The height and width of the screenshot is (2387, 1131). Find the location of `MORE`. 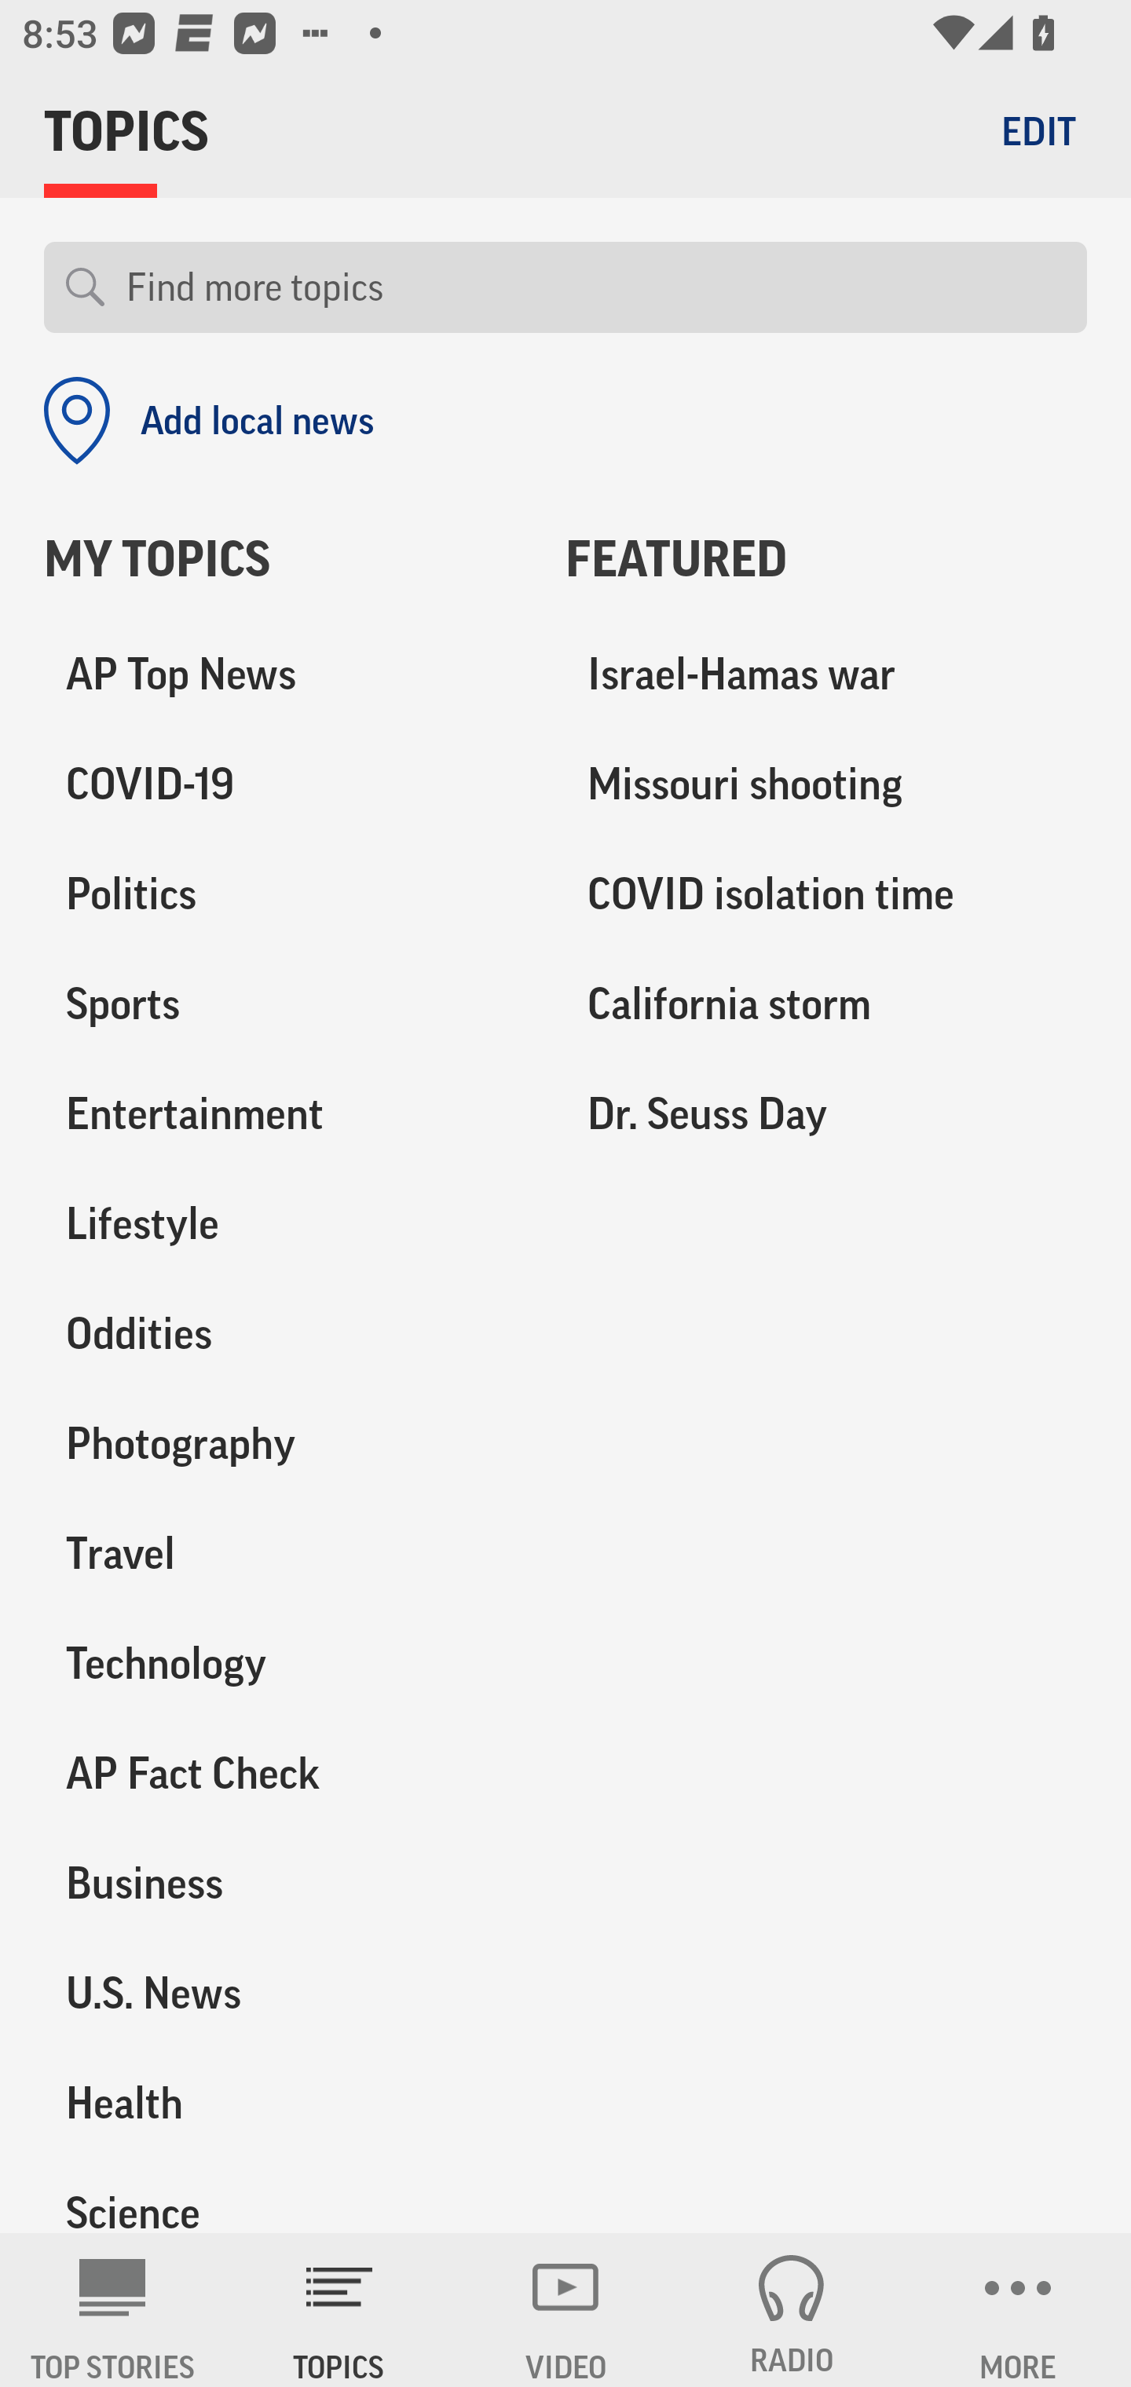

MORE is located at coordinates (1018, 2310).